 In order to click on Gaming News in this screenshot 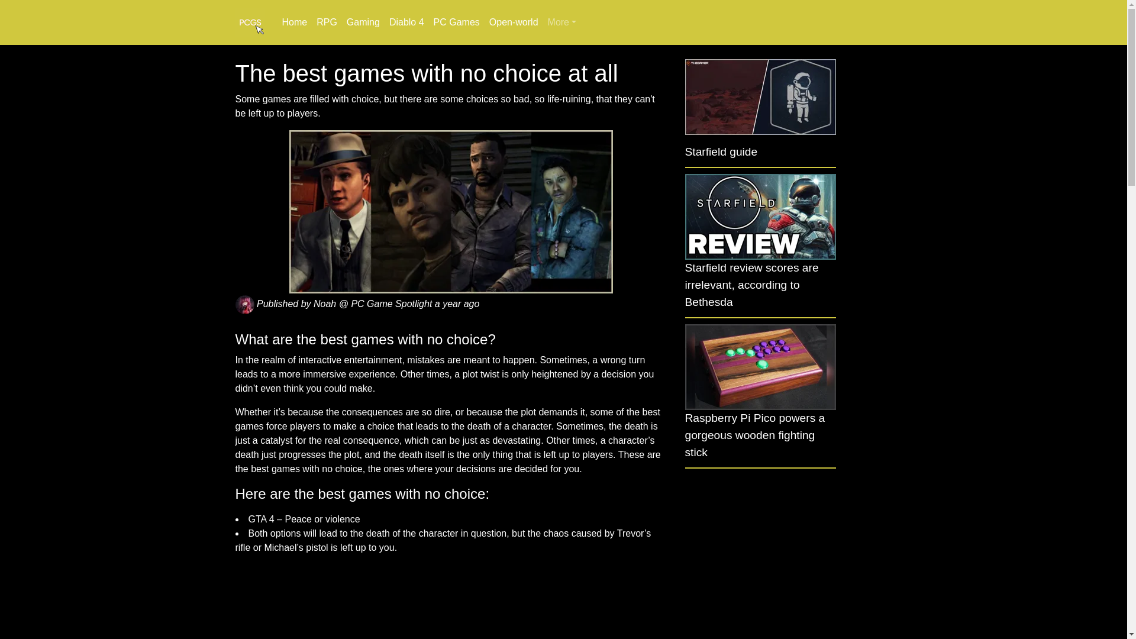, I will do `click(363, 22)`.